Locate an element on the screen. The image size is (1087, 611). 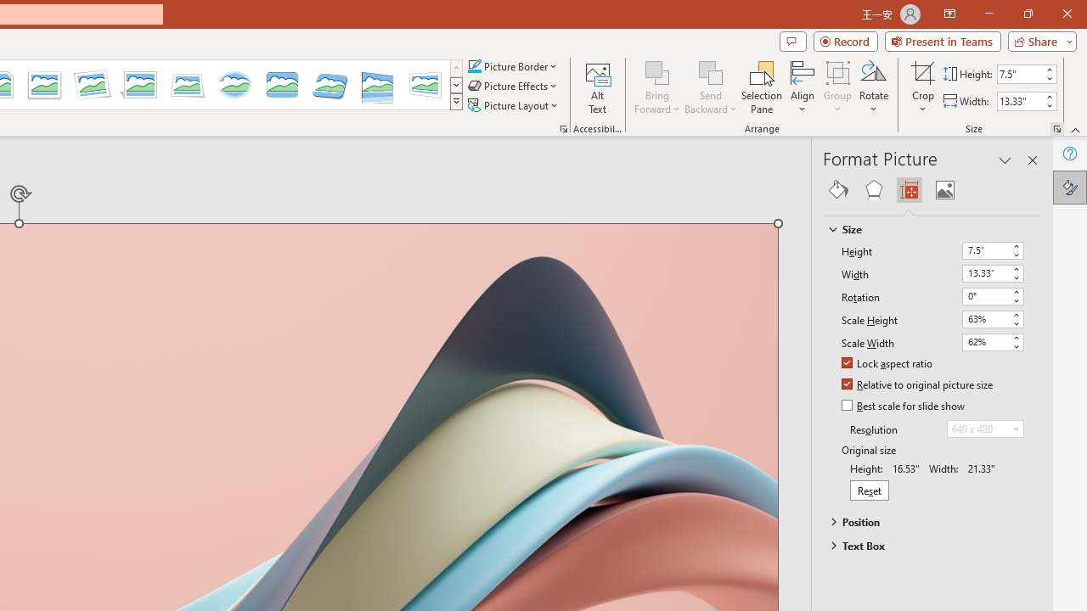
Rotation is located at coordinates (985, 295).